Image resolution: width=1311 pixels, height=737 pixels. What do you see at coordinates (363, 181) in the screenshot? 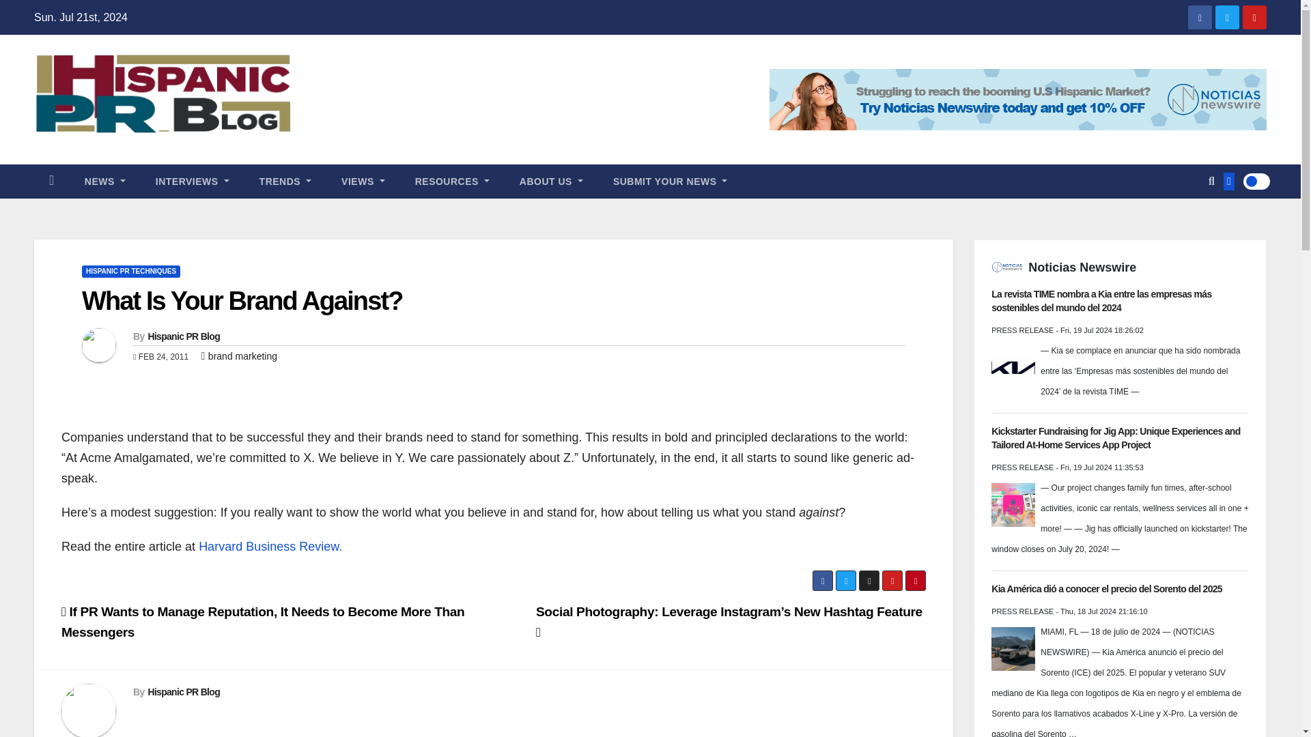
I see `Views` at bounding box center [363, 181].